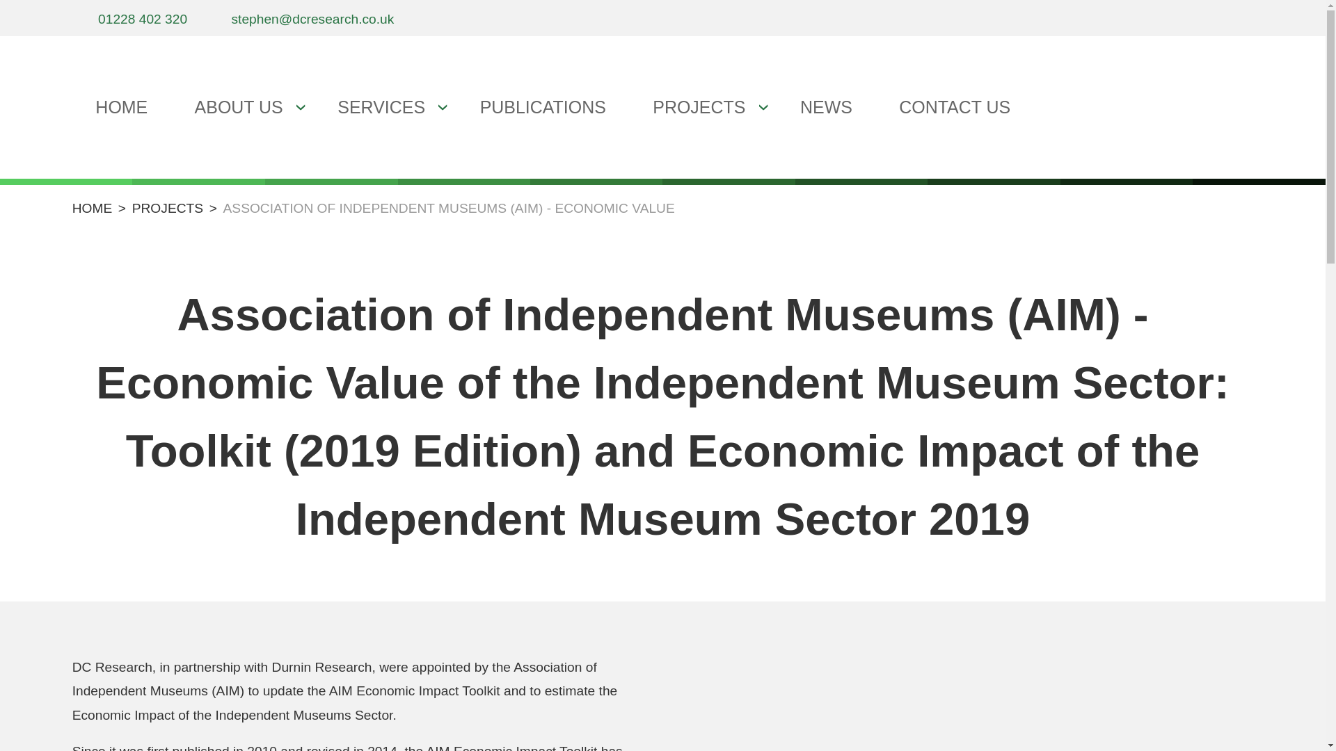  What do you see at coordinates (242, 107) in the screenshot?
I see `ABOUT US` at bounding box center [242, 107].